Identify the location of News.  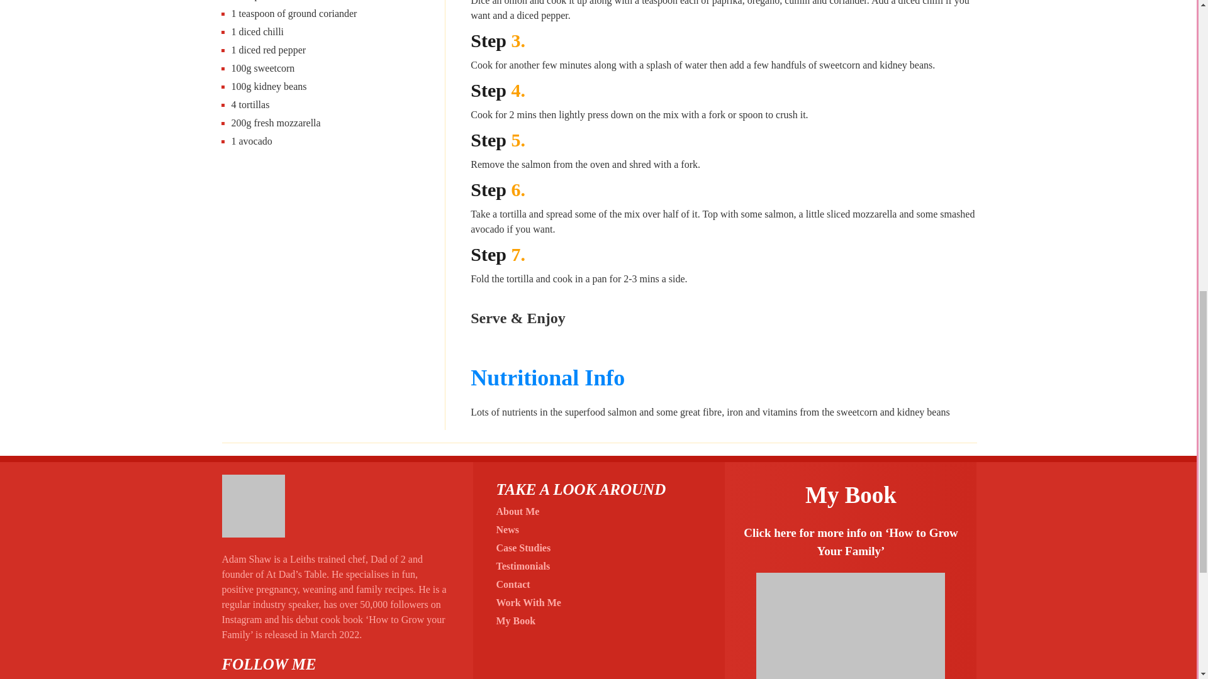
(506, 529).